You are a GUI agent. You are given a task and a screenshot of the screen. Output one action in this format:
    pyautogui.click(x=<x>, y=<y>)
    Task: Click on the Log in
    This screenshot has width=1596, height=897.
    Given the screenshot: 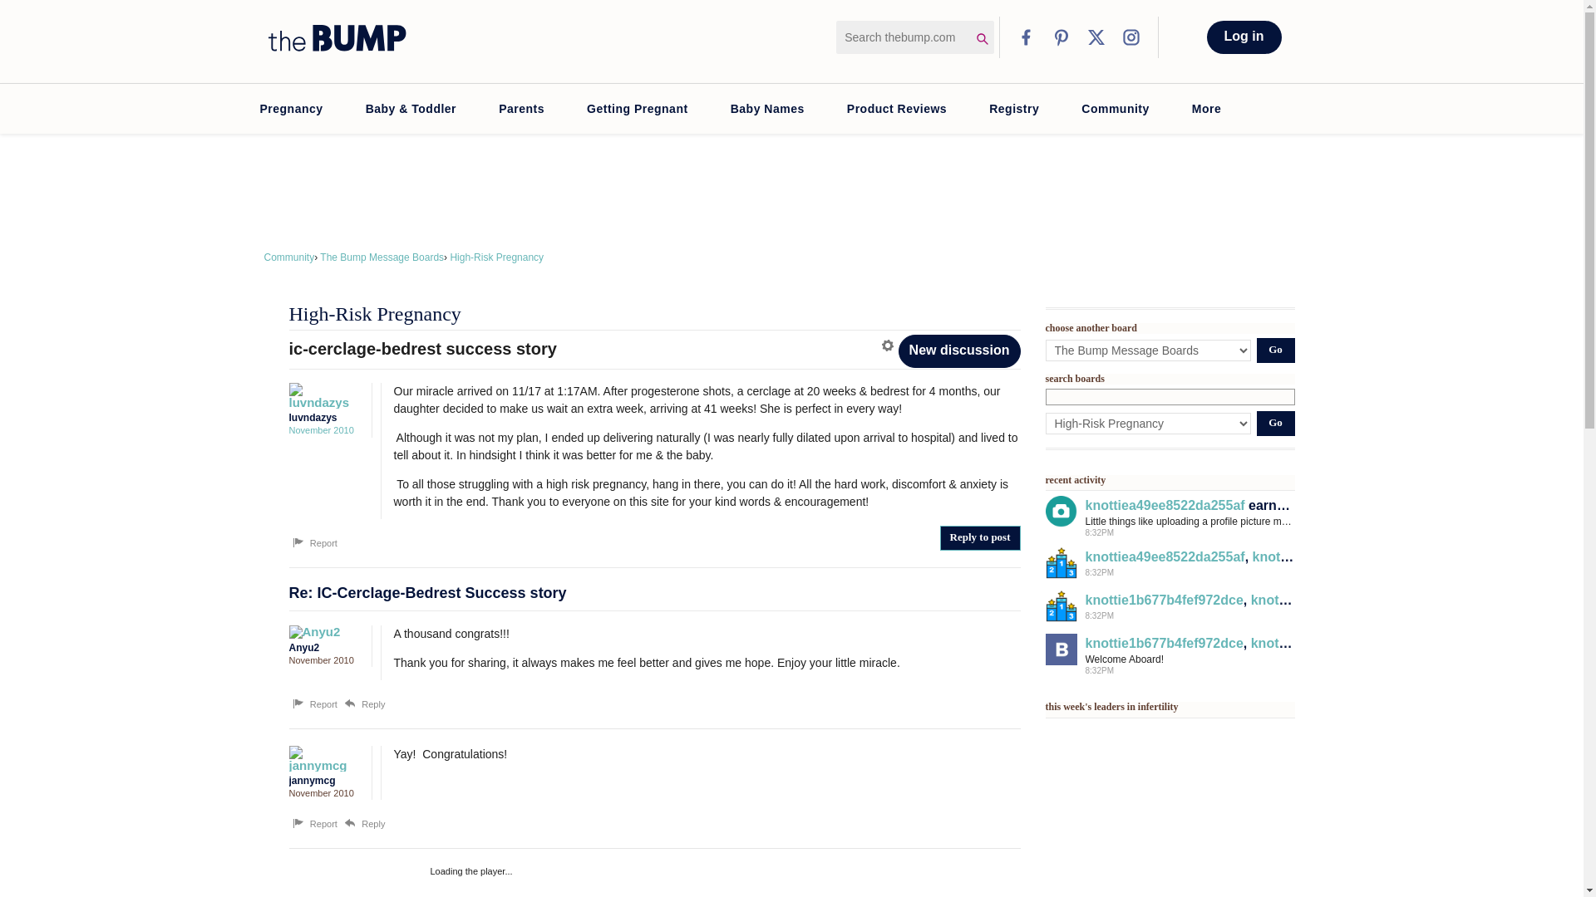 What is the action you would take?
    pyautogui.click(x=1244, y=37)
    